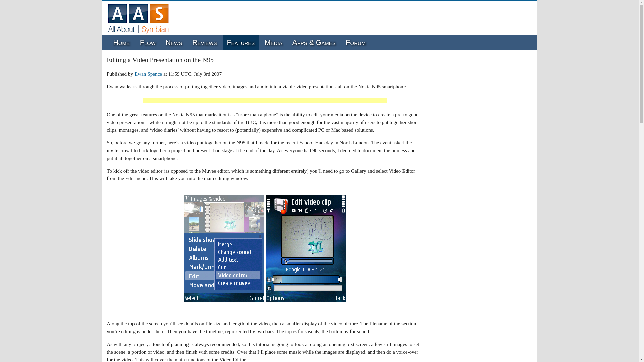 The height and width of the screenshot is (362, 644). Describe the element at coordinates (148, 74) in the screenshot. I see `Ewan Spence` at that location.